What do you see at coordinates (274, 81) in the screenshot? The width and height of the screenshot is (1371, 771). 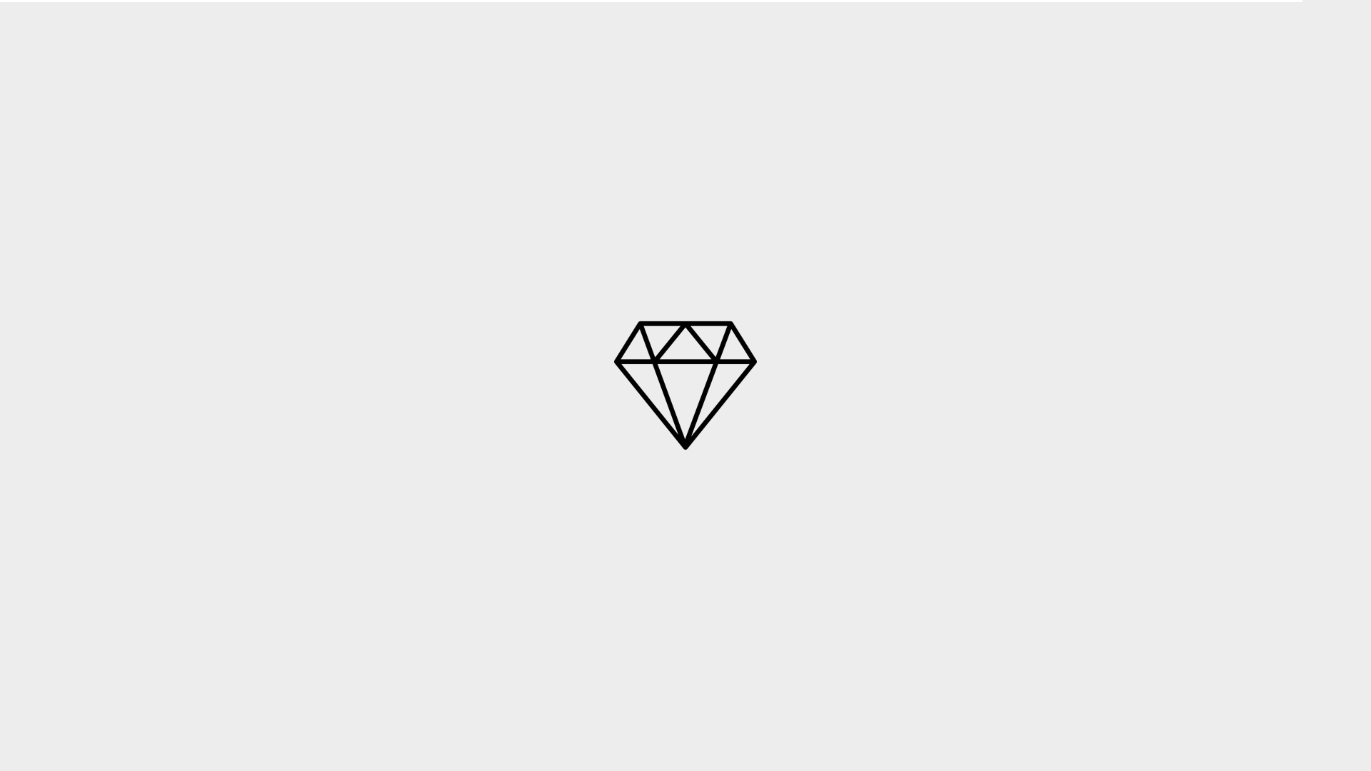 I see `Email` at bounding box center [274, 81].